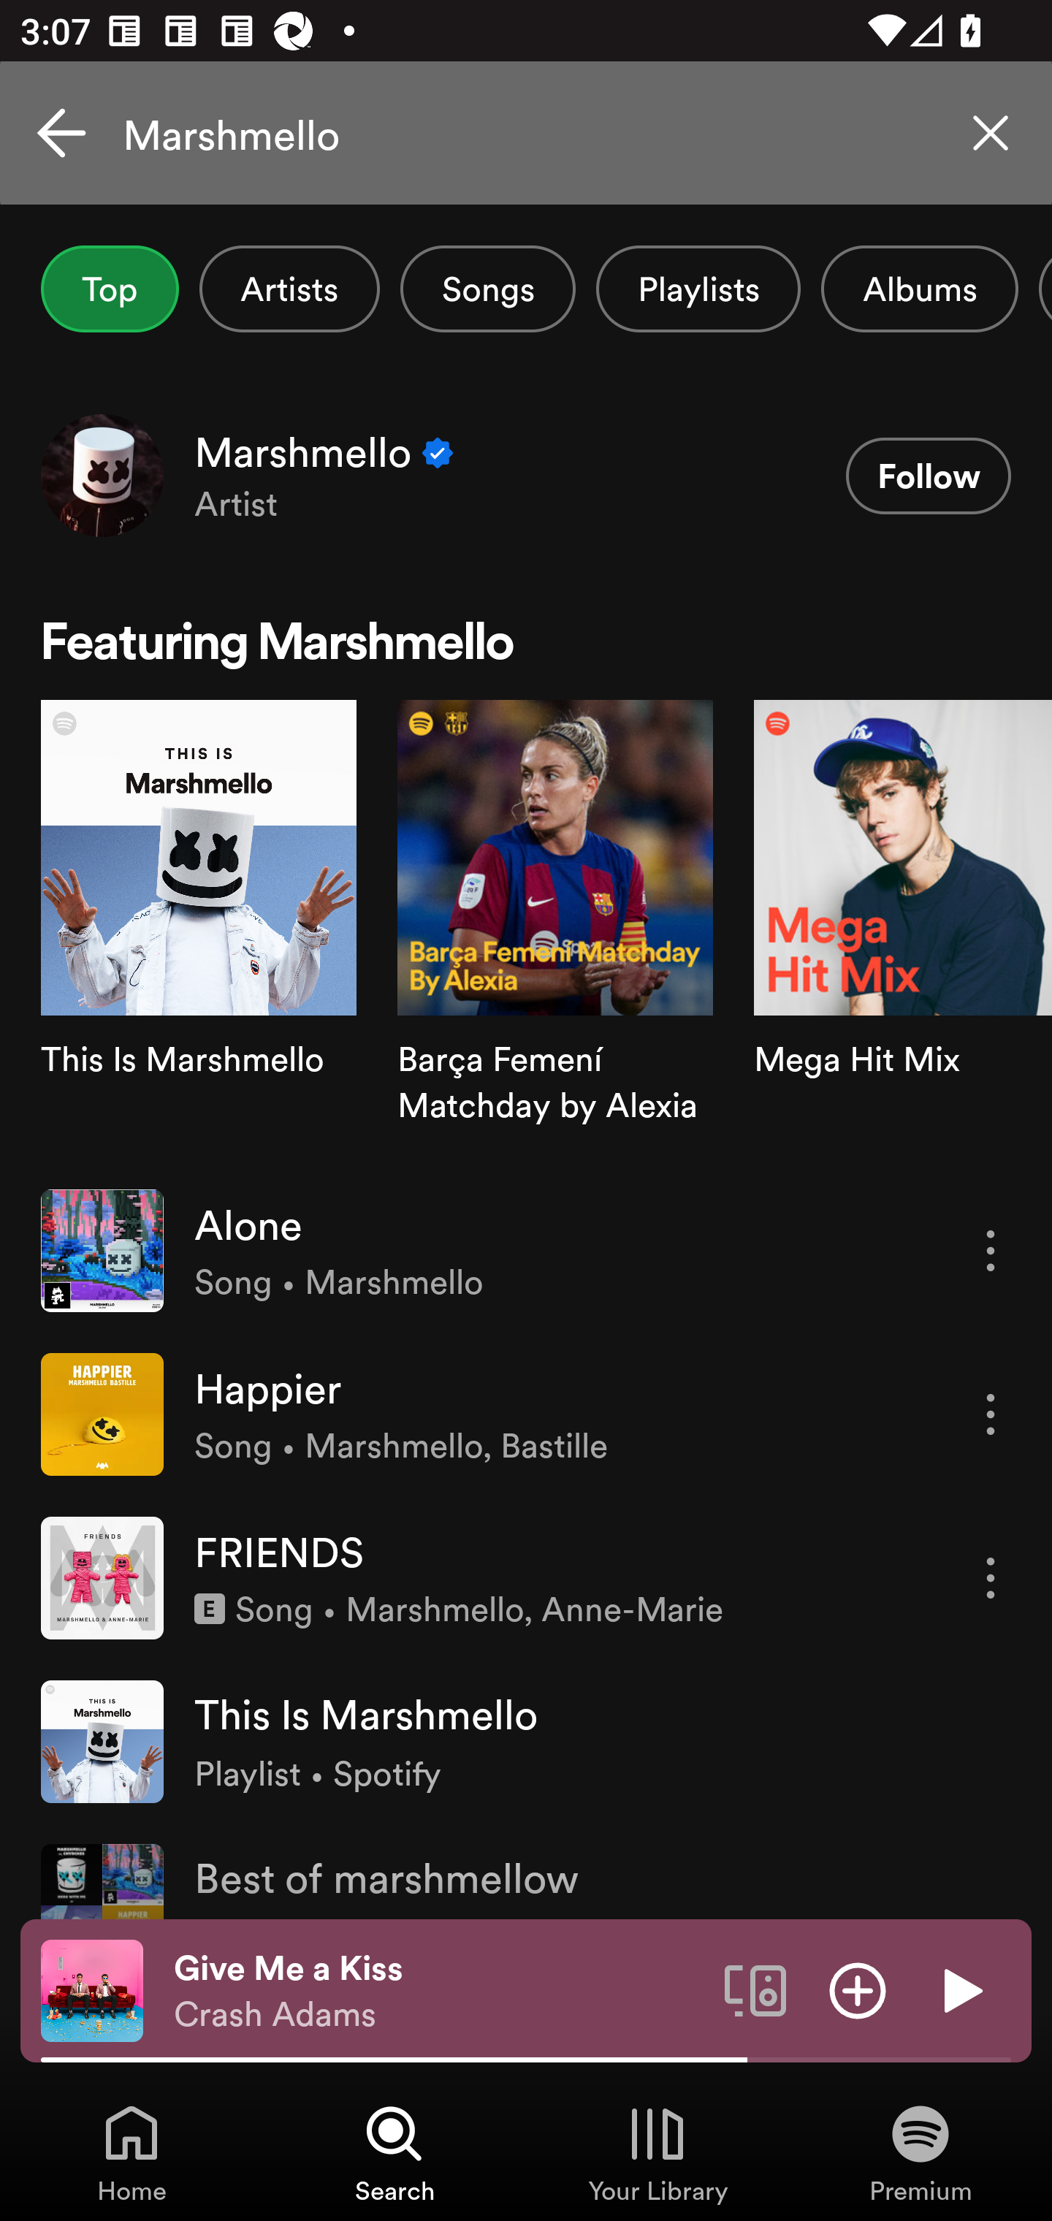 The width and height of the screenshot is (1052, 2221). What do you see at coordinates (698, 289) in the screenshot?
I see `Playlists` at bounding box center [698, 289].